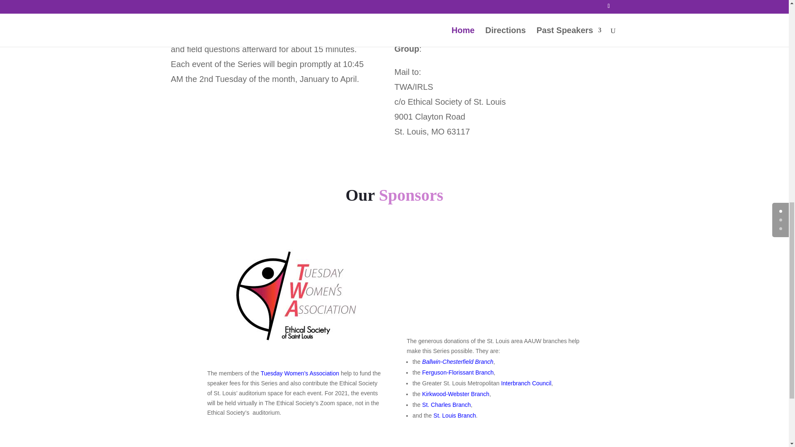  I want to click on Ballwin-Chesterfield Branch, so click(458, 362).